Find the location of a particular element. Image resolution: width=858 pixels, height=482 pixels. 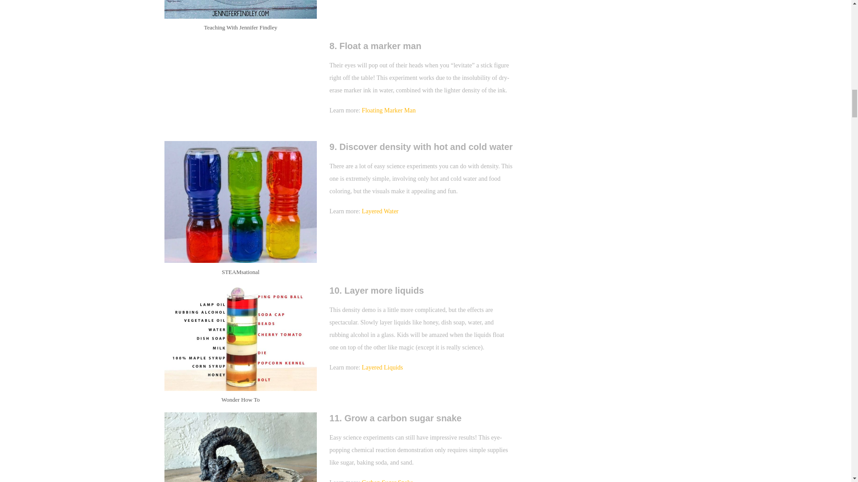

Carbon Snake Experiment is located at coordinates (241, 447).